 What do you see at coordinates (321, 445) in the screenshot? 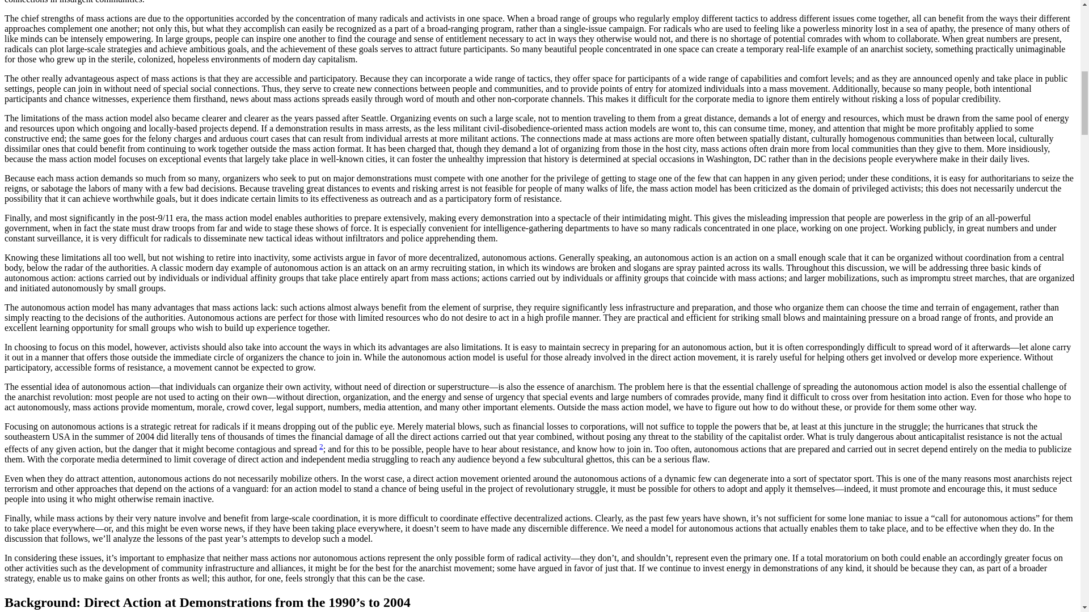
I see `2` at bounding box center [321, 445].